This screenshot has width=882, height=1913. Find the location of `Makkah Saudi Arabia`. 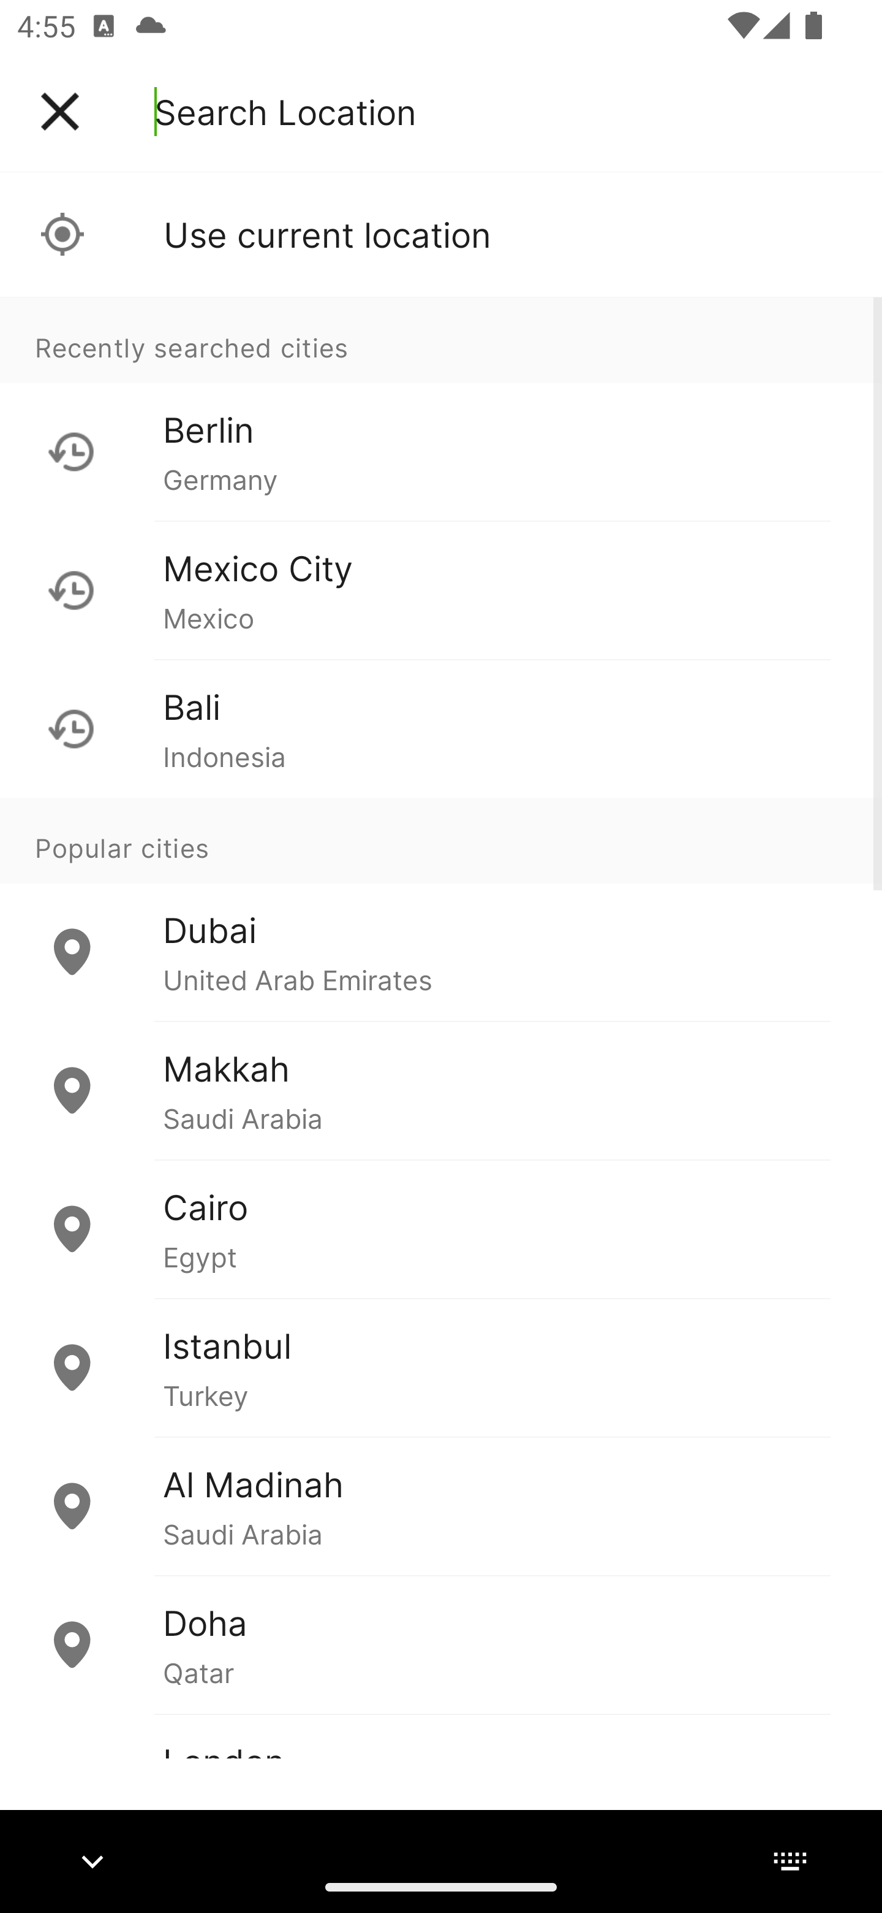

Makkah Saudi Arabia is located at coordinates (441, 1090).